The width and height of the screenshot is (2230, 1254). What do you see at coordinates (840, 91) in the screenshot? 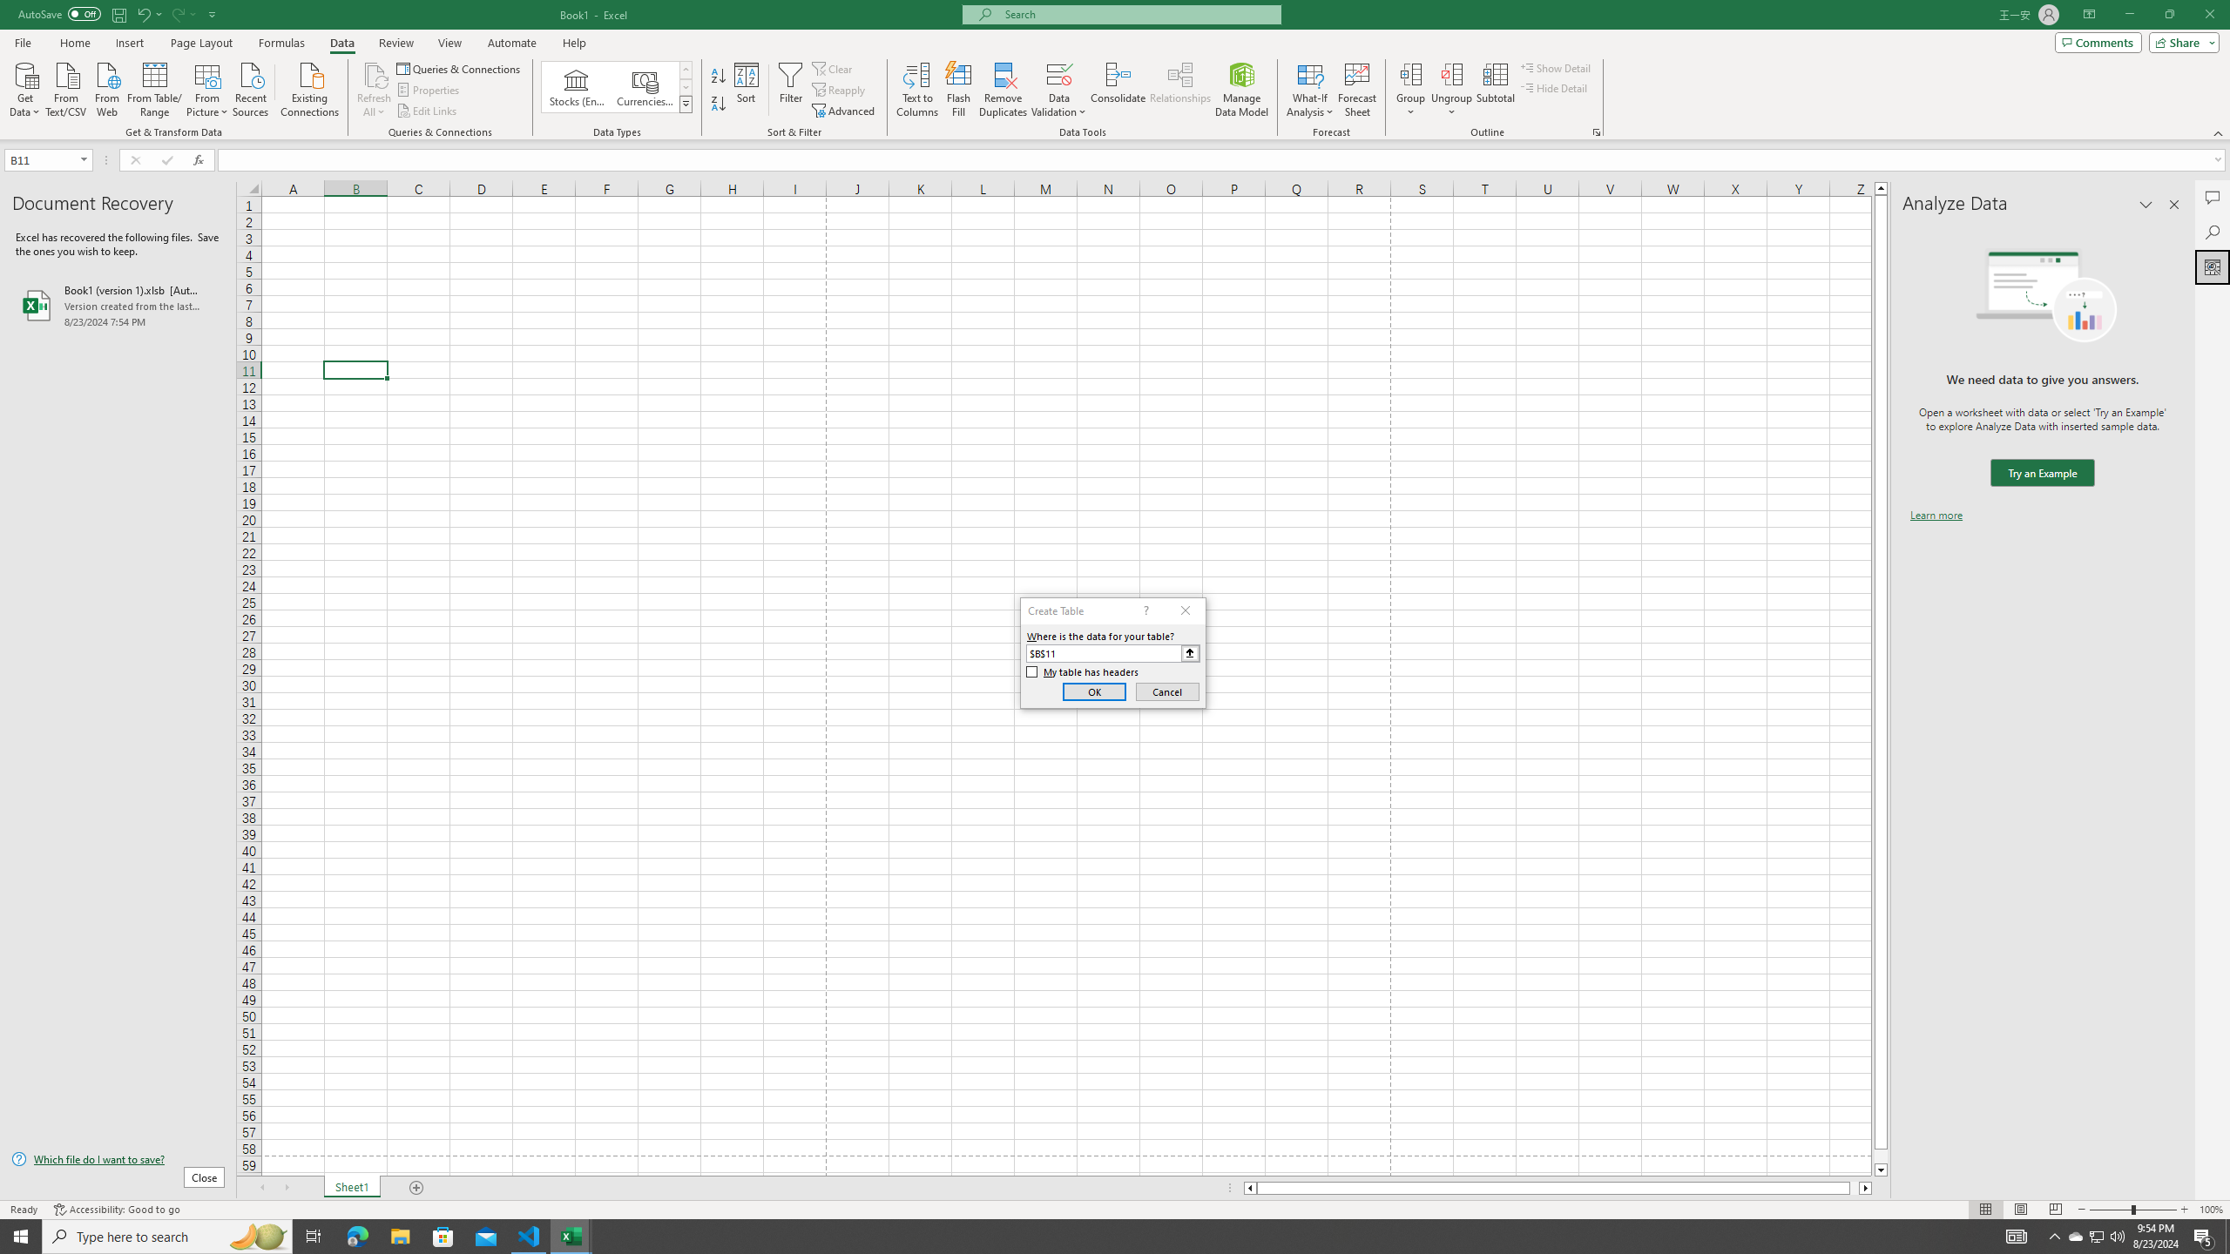
I see `Reapply` at bounding box center [840, 91].